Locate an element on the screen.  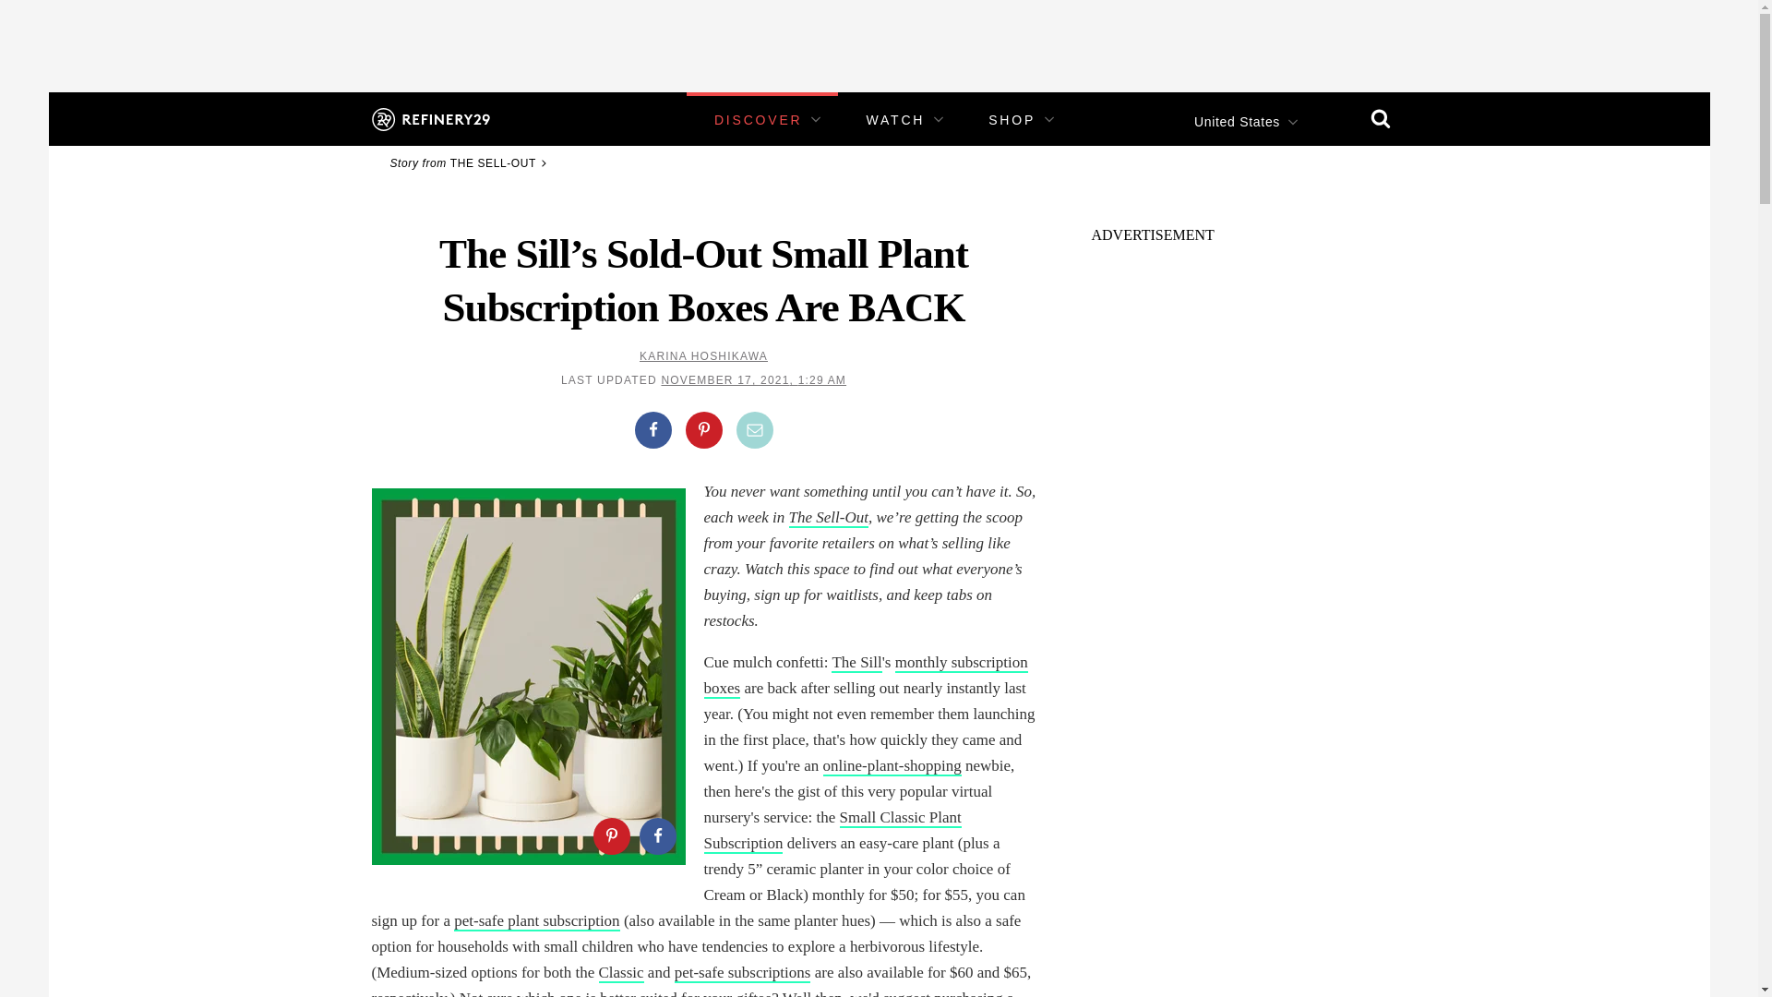
Share on Pinterest is located at coordinates (610, 835).